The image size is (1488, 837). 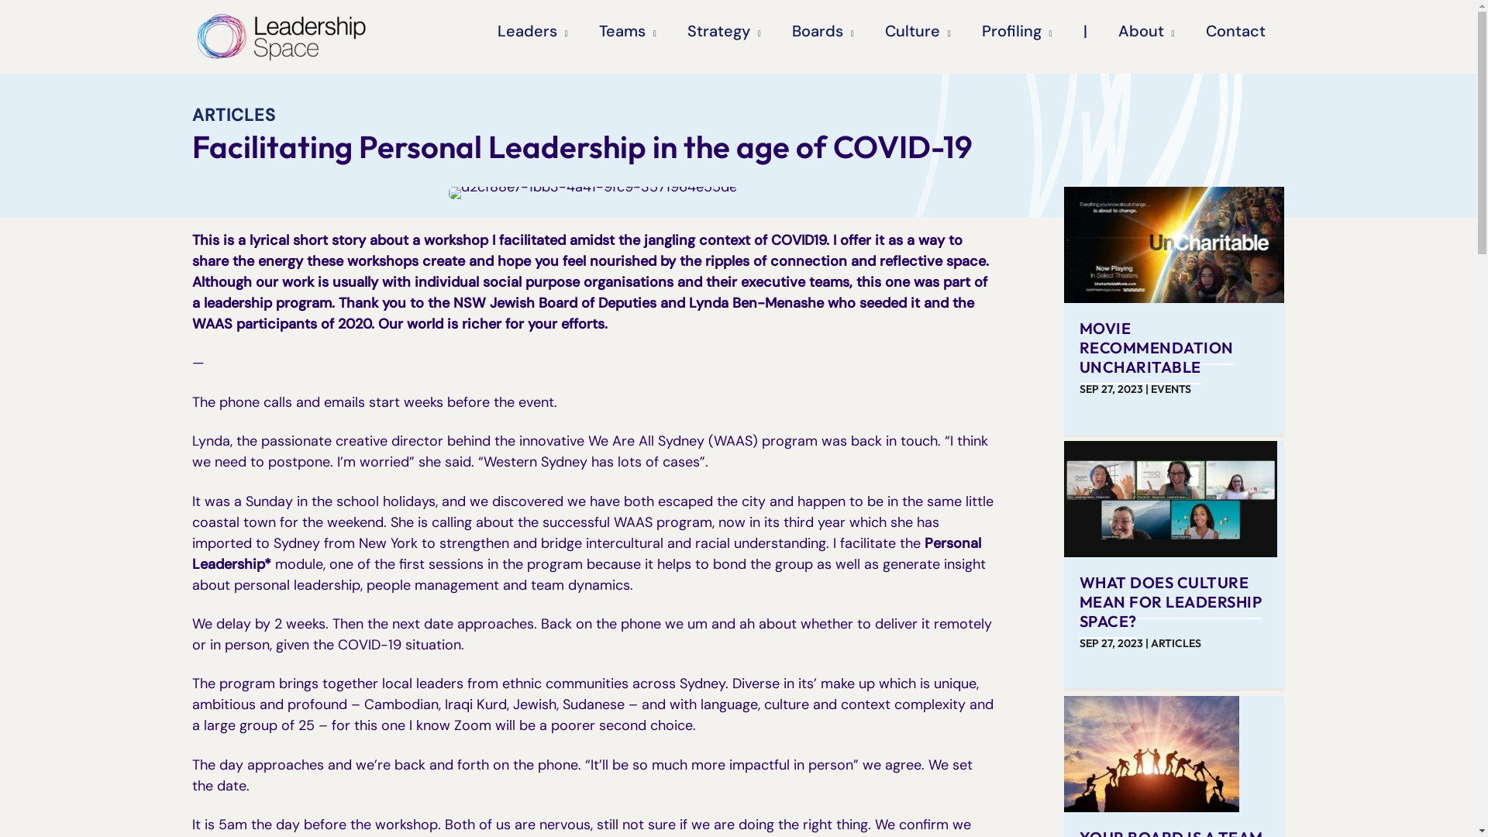 What do you see at coordinates (628, 31) in the screenshot?
I see `Teams` at bounding box center [628, 31].